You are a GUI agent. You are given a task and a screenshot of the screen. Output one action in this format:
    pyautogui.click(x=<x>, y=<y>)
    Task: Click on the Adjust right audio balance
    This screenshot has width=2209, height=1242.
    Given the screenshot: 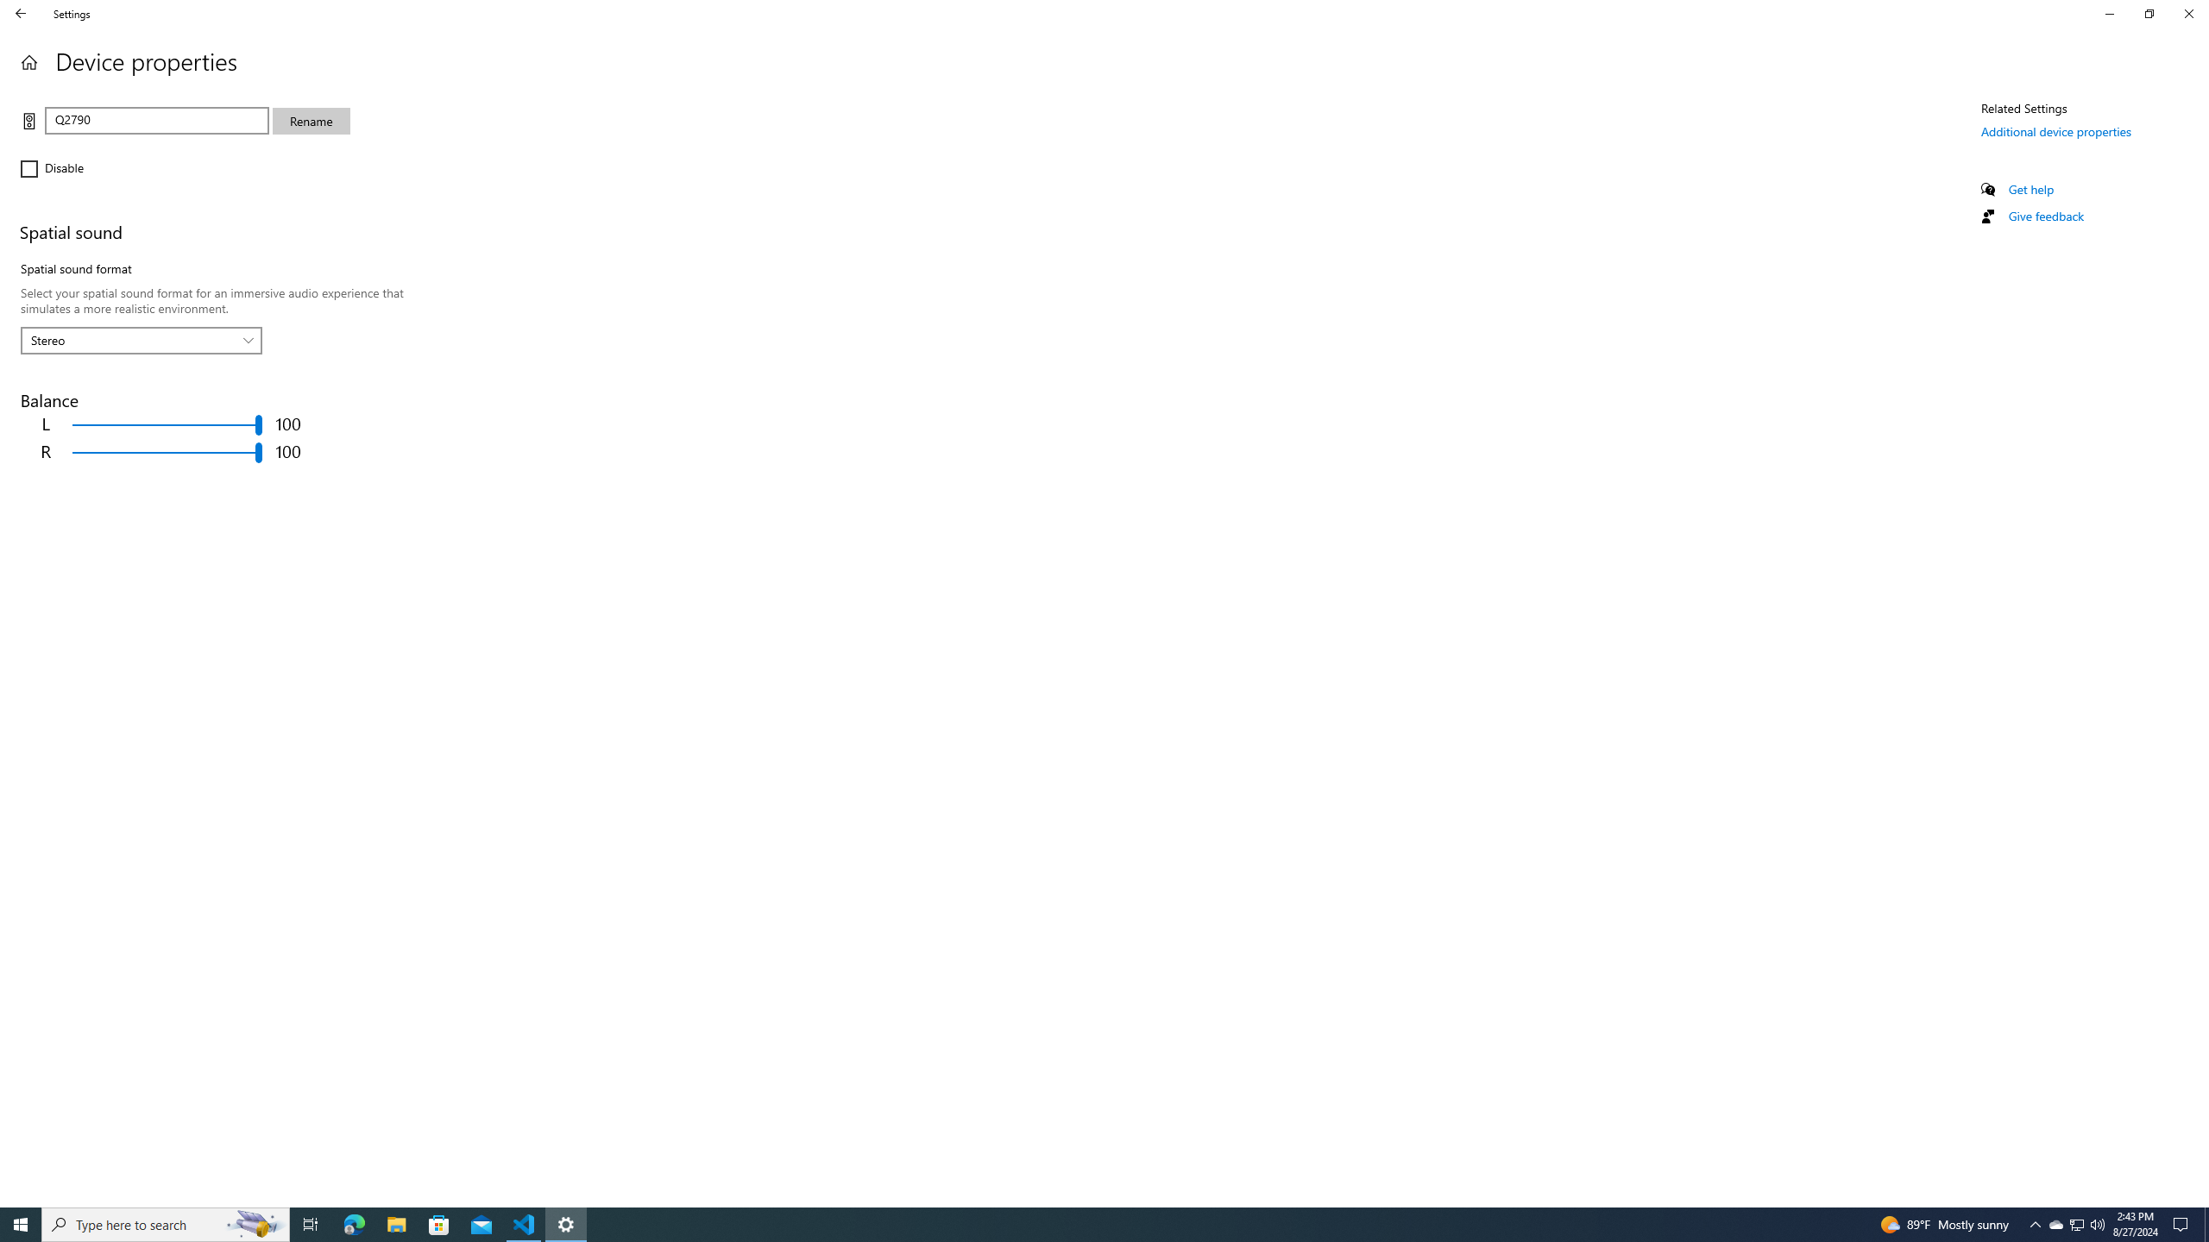 What is the action you would take?
    pyautogui.click(x=167, y=452)
    